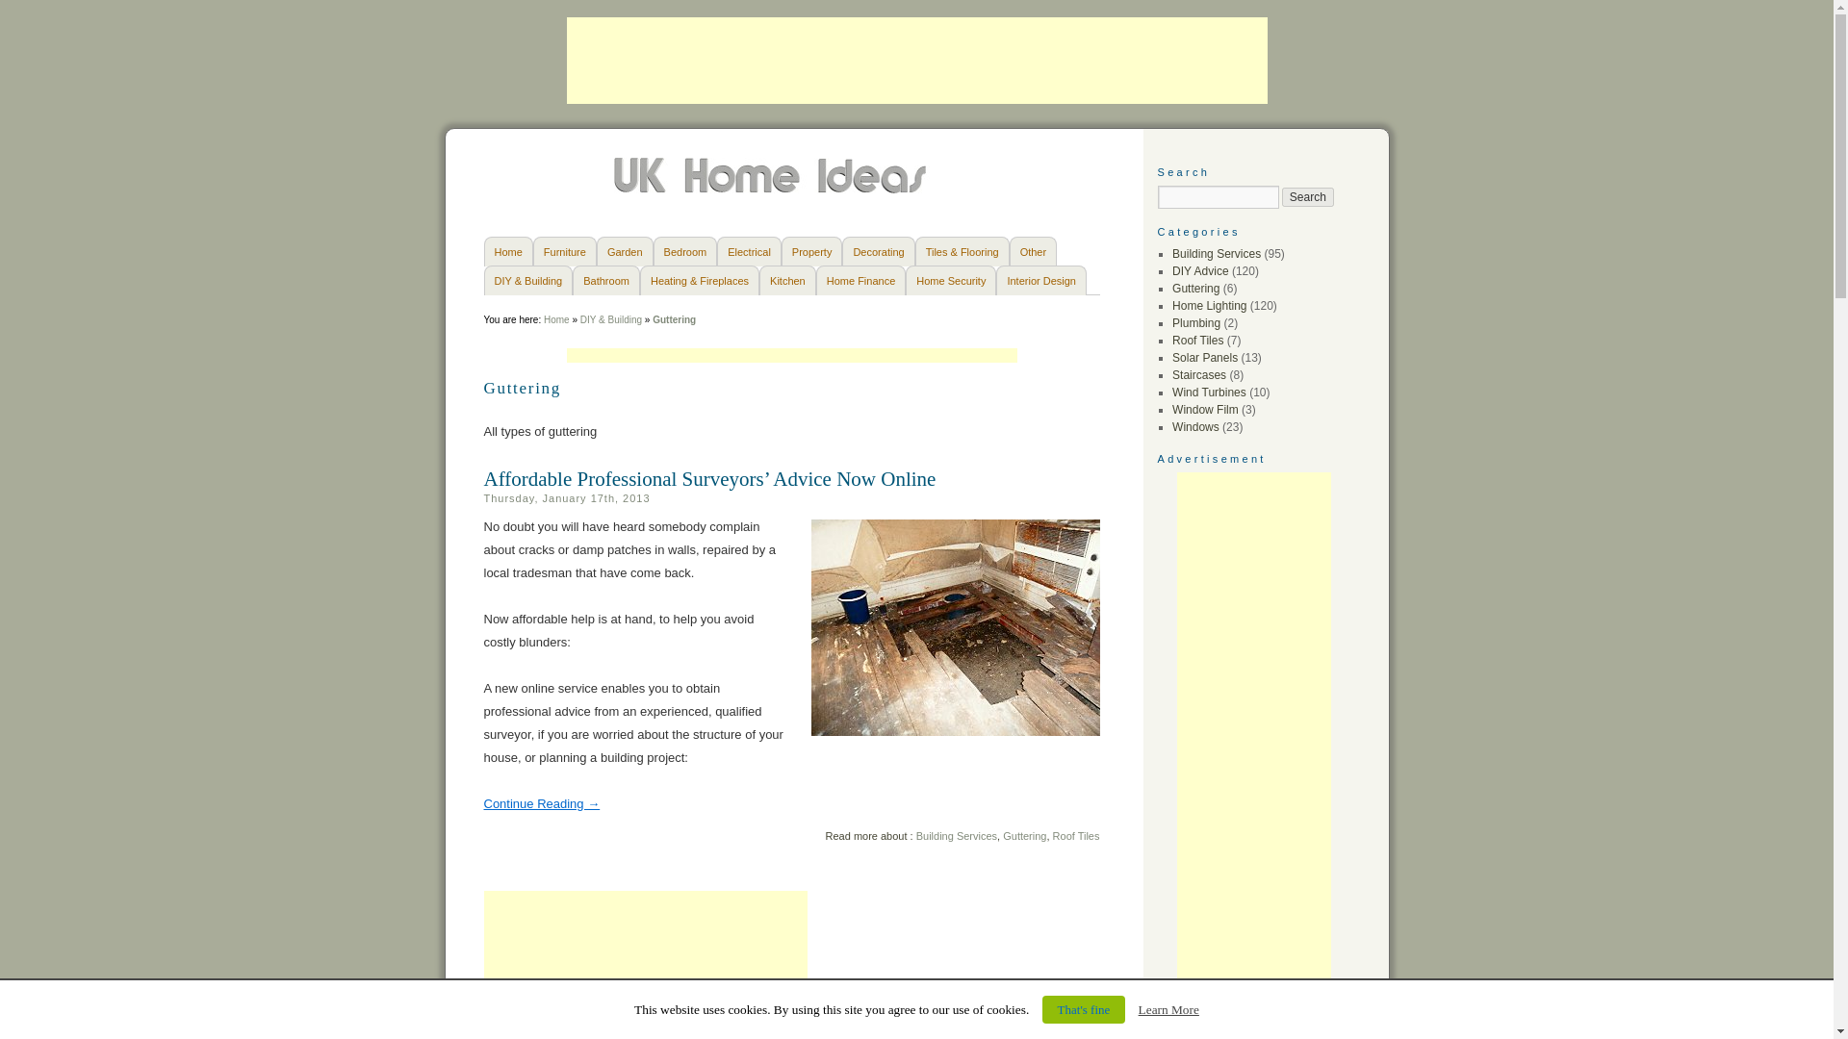 The height and width of the screenshot is (1039, 1848). I want to click on Decorating, so click(878, 251).